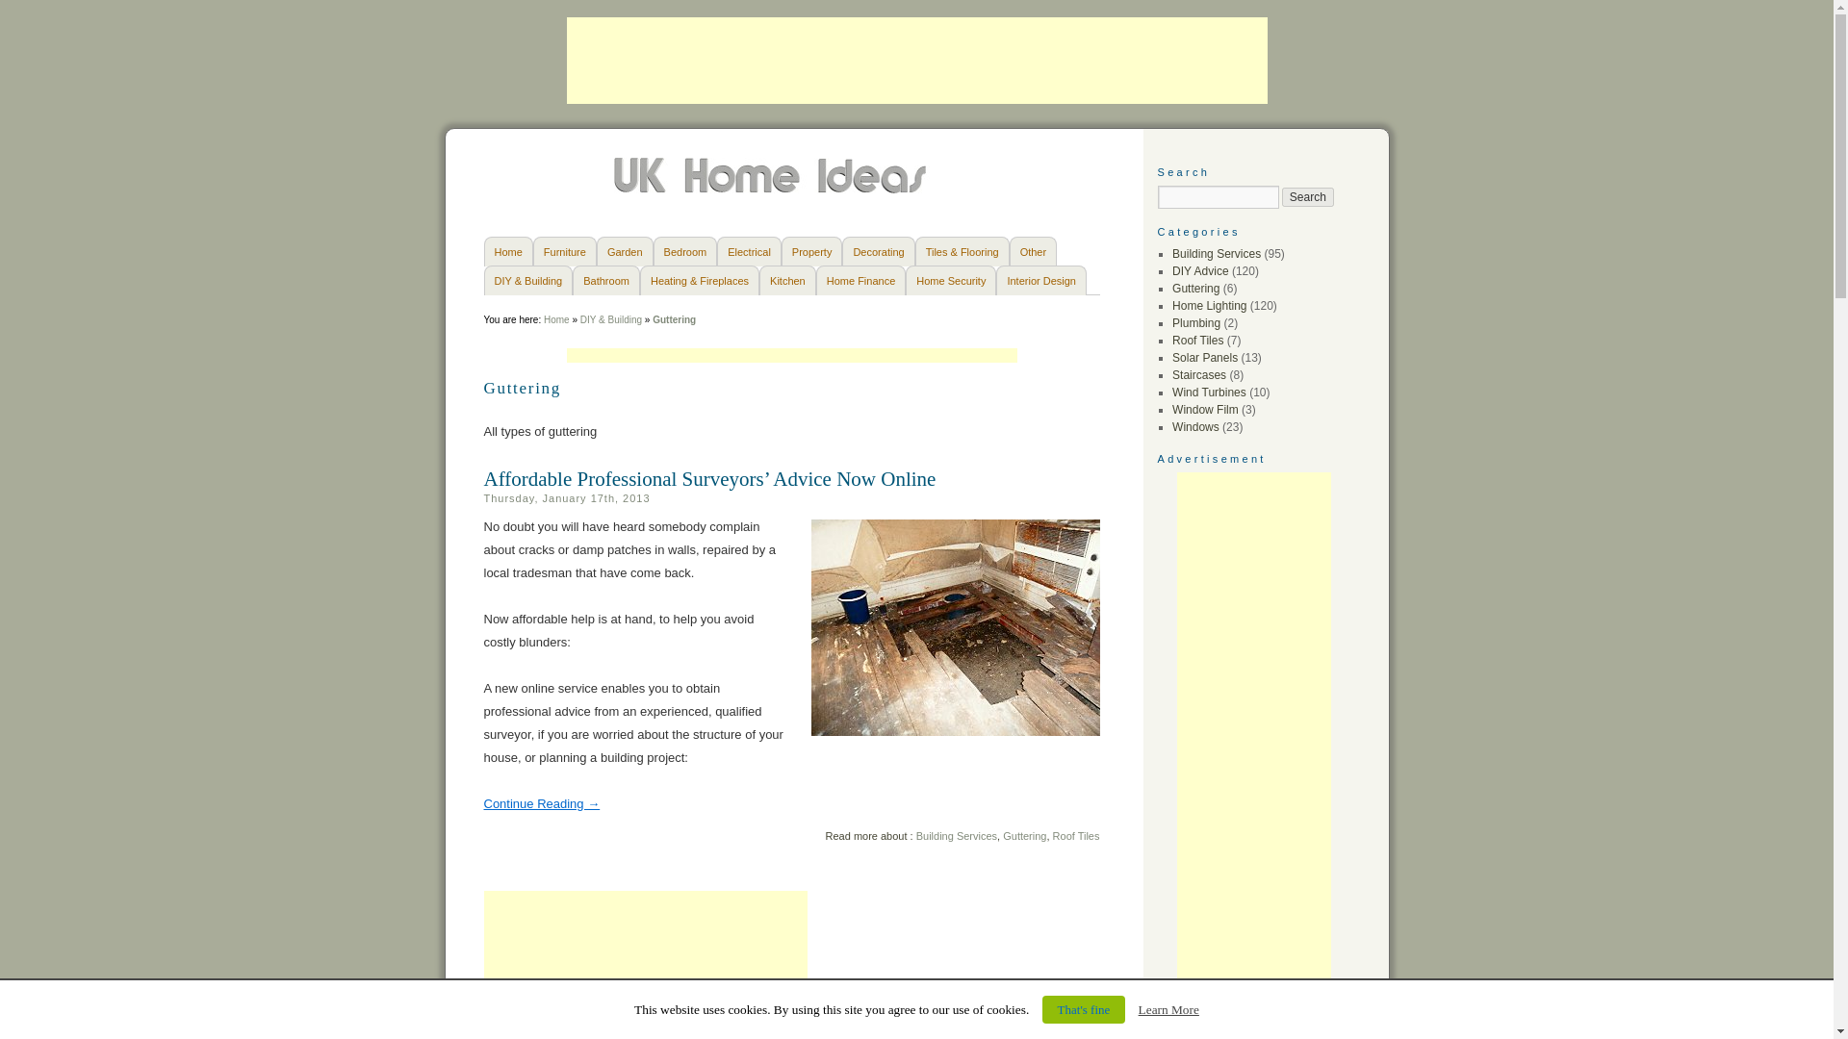 The height and width of the screenshot is (1039, 1848). I want to click on Decorating, so click(878, 251).